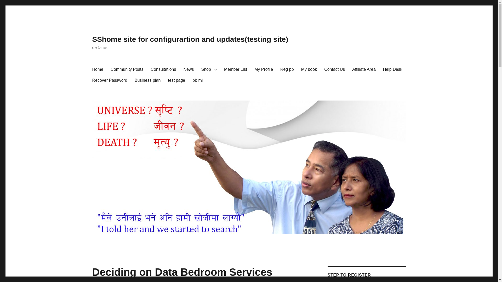  What do you see at coordinates (109, 80) in the screenshot?
I see `Recover Password` at bounding box center [109, 80].